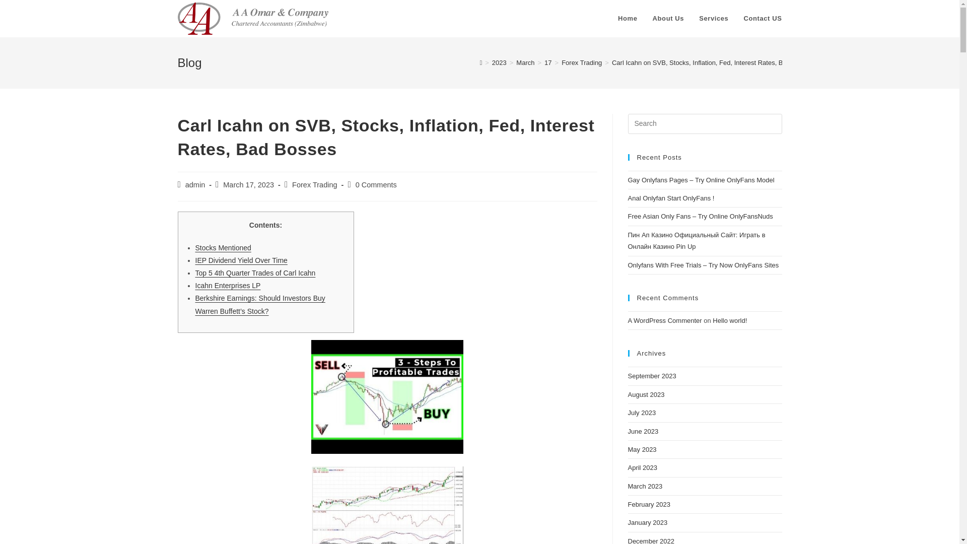 This screenshot has width=967, height=544. I want to click on About Us, so click(668, 19).